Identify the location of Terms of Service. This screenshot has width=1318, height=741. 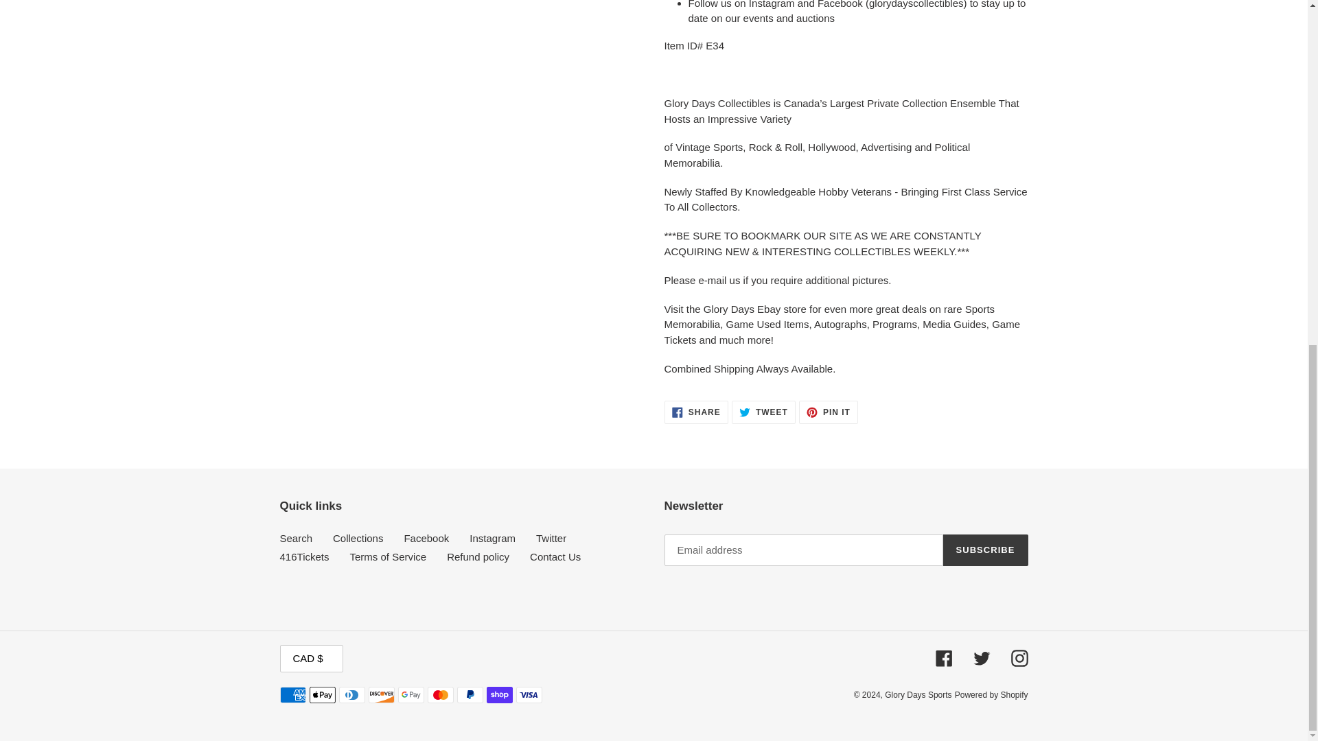
(387, 556).